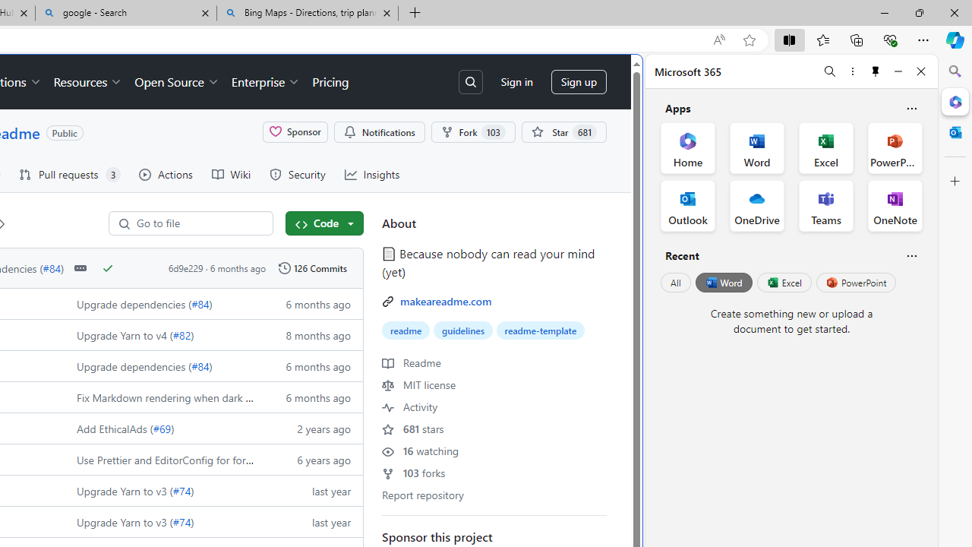 The image size is (972, 547). Describe the element at coordinates (421, 451) in the screenshot. I see `16 watching` at that location.